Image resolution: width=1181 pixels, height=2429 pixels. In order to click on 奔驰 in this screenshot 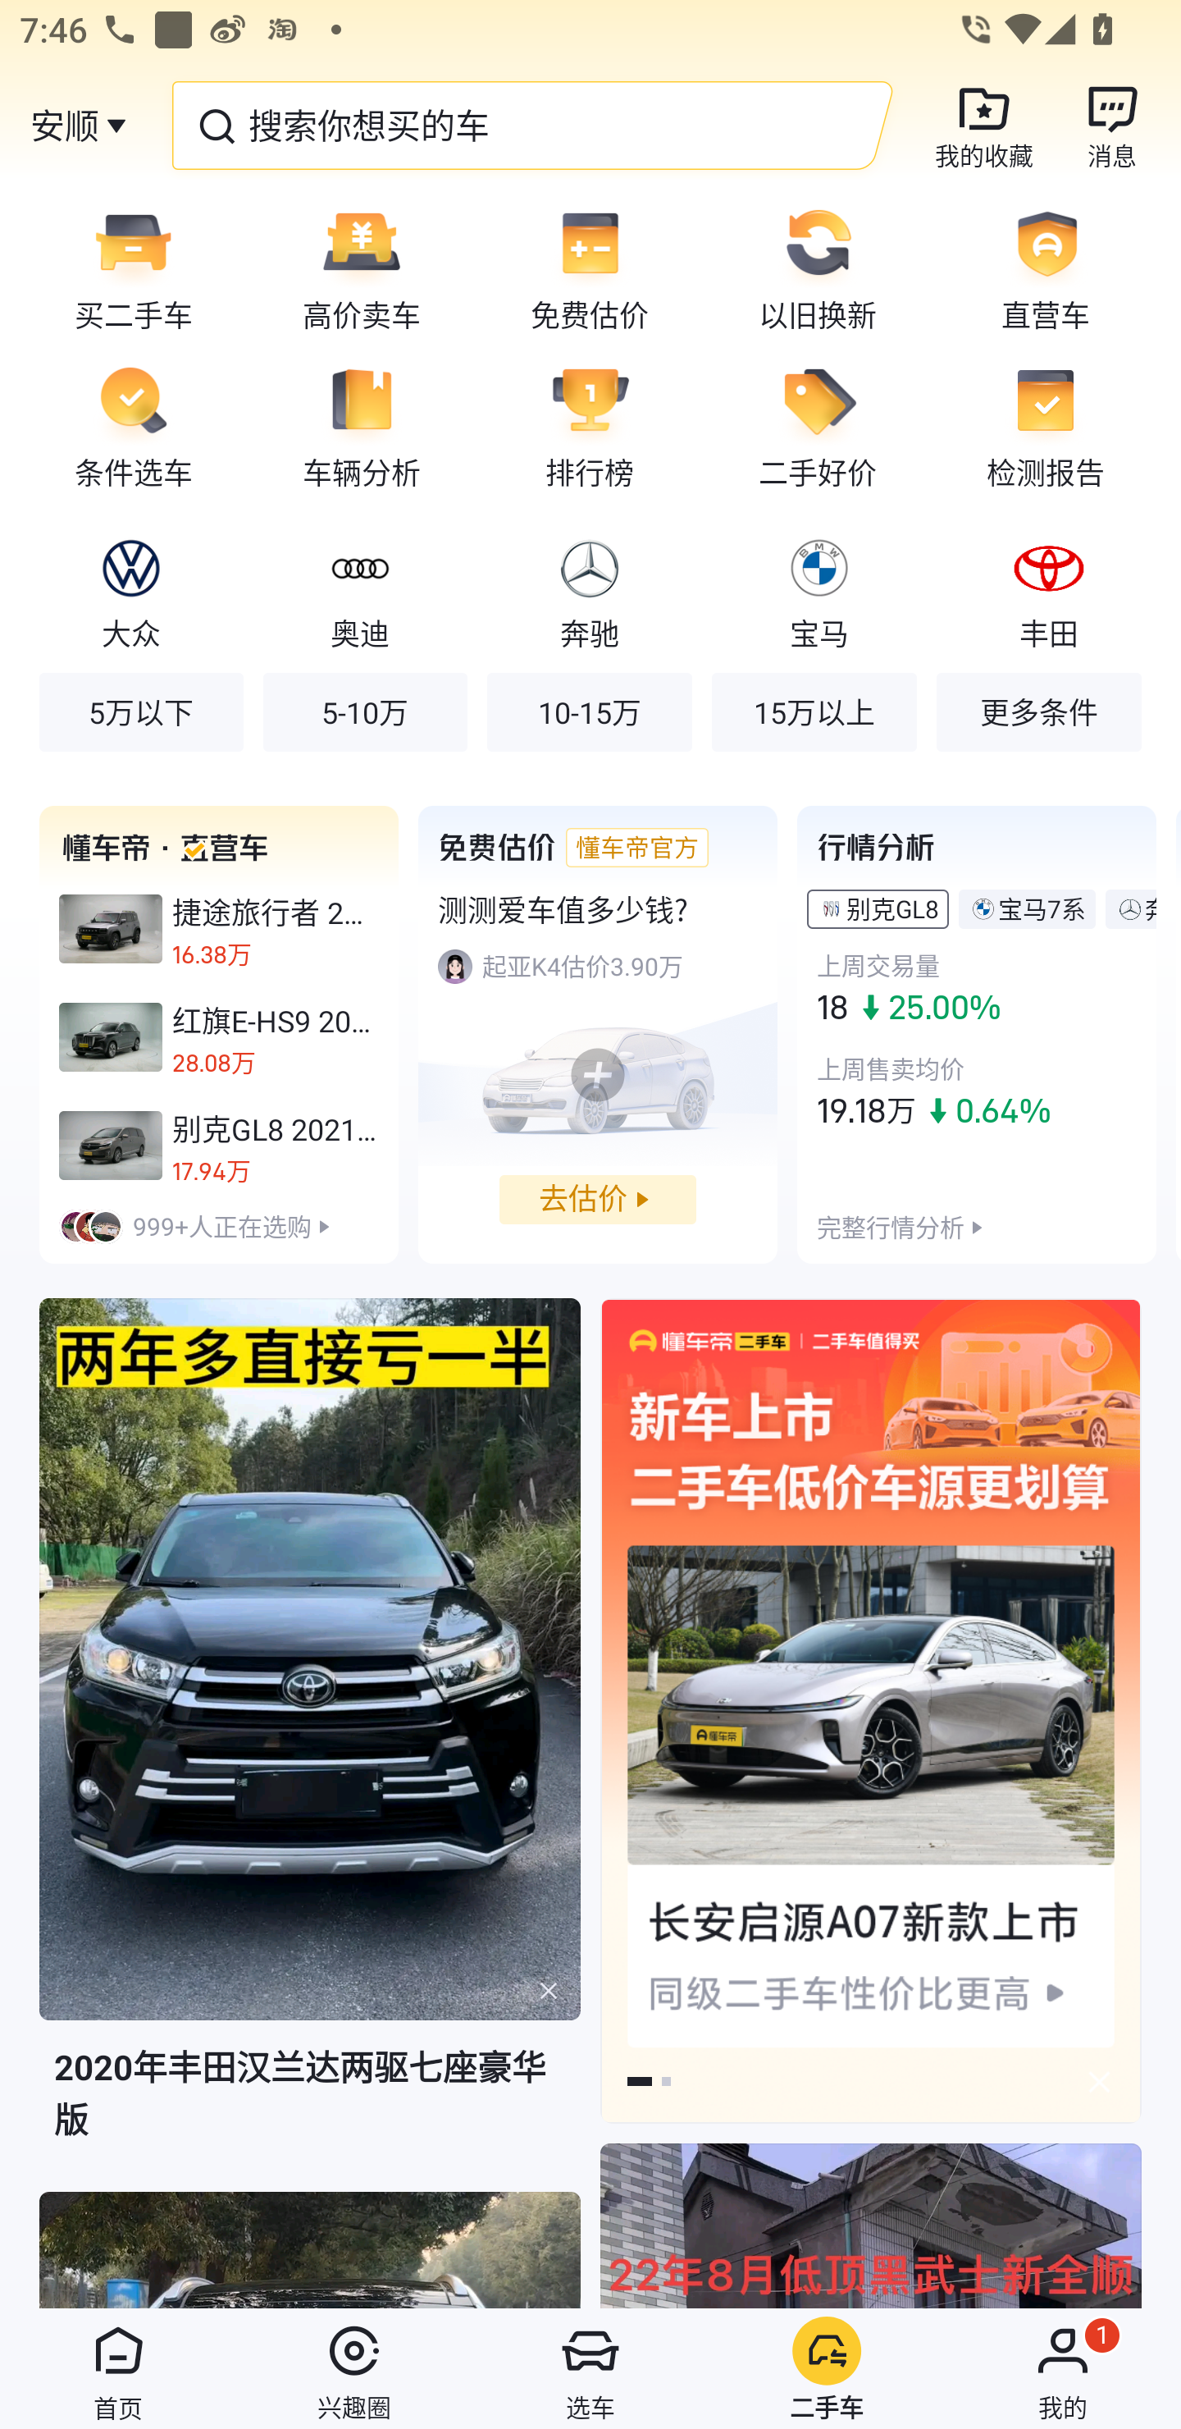, I will do `click(589, 591)`.